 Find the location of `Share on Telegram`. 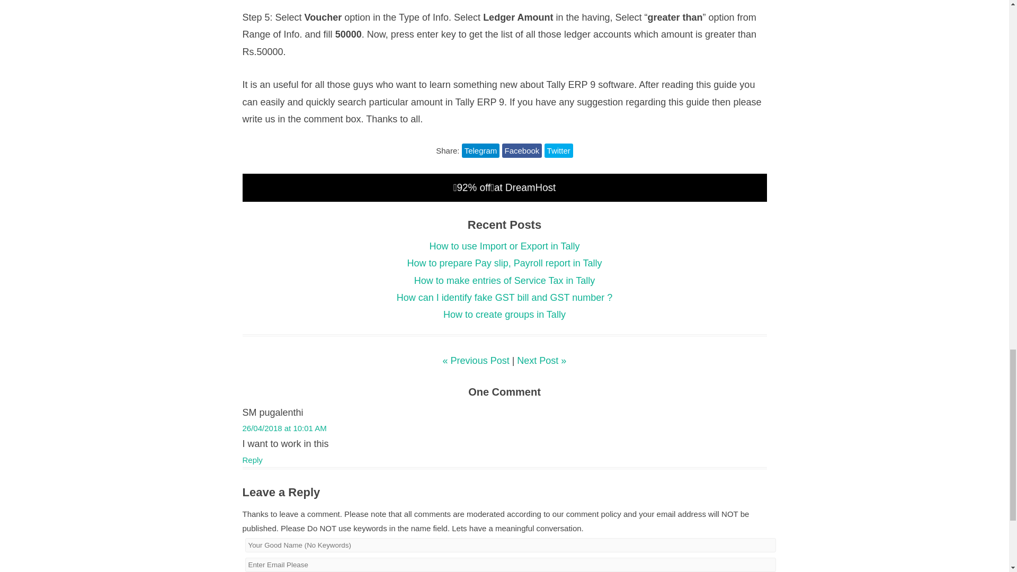

Share on Telegram is located at coordinates (481, 150).